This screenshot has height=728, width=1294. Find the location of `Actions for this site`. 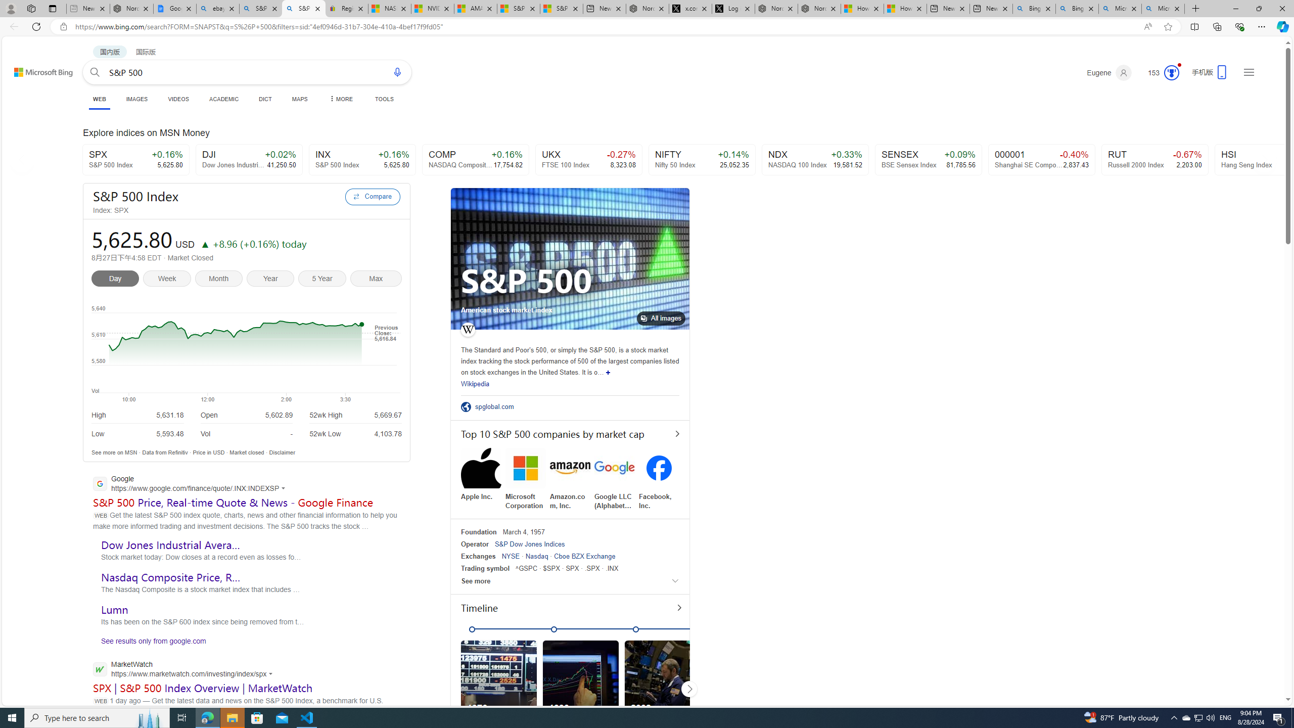

Actions for this site is located at coordinates (272, 673).